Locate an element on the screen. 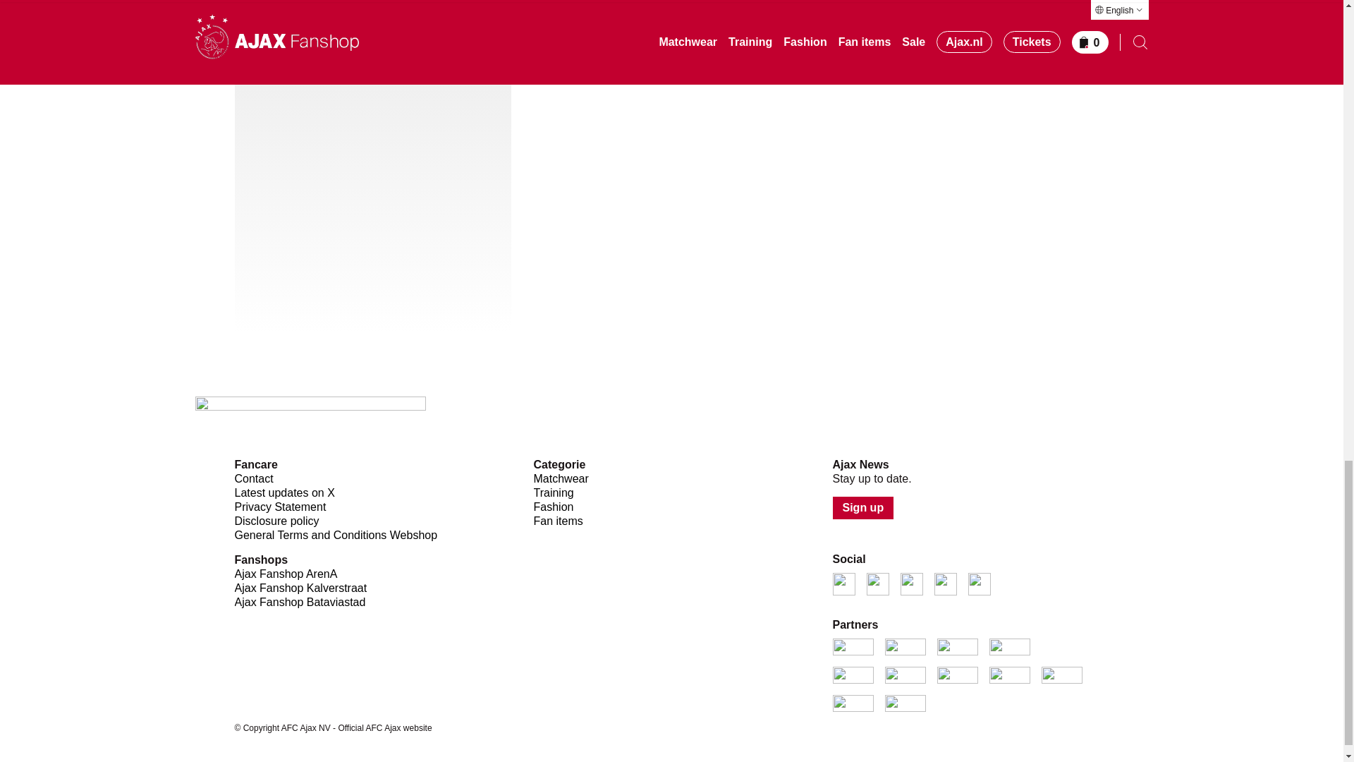 The width and height of the screenshot is (1354, 762). Curacao is located at coordinates (904, 675).